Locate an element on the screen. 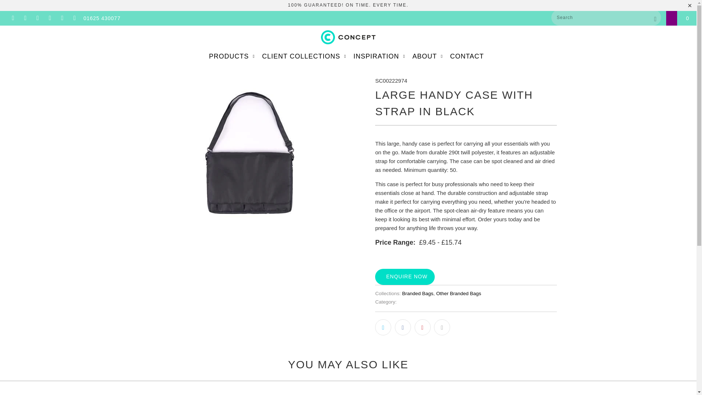  Email this to a friend is located at coordinates (442, 327).